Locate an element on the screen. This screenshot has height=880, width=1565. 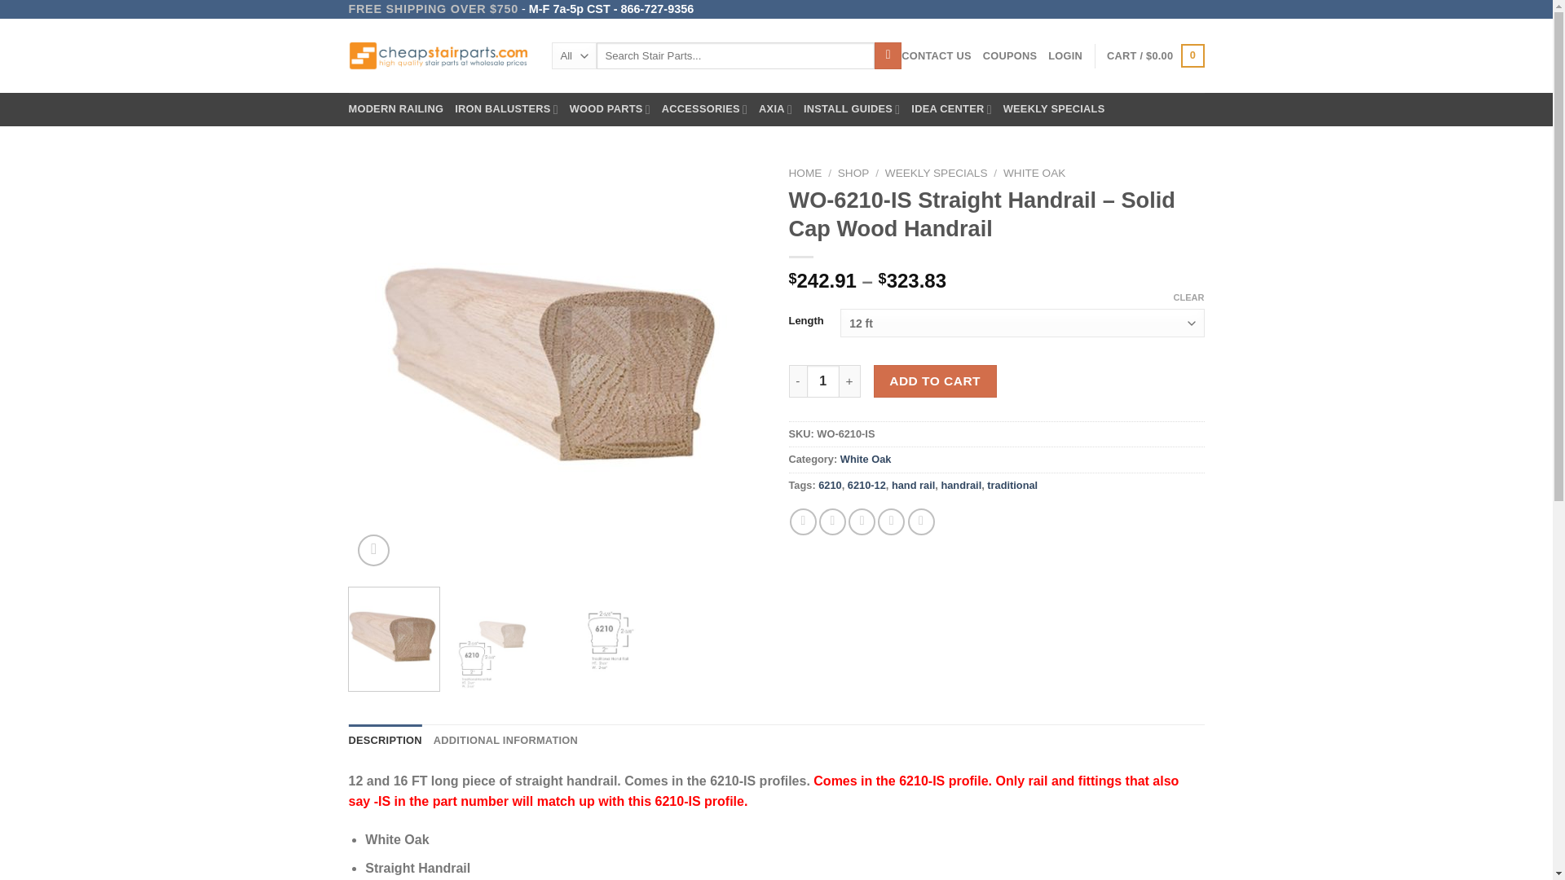
Share on Facebook is located at coordinates (804, 521).